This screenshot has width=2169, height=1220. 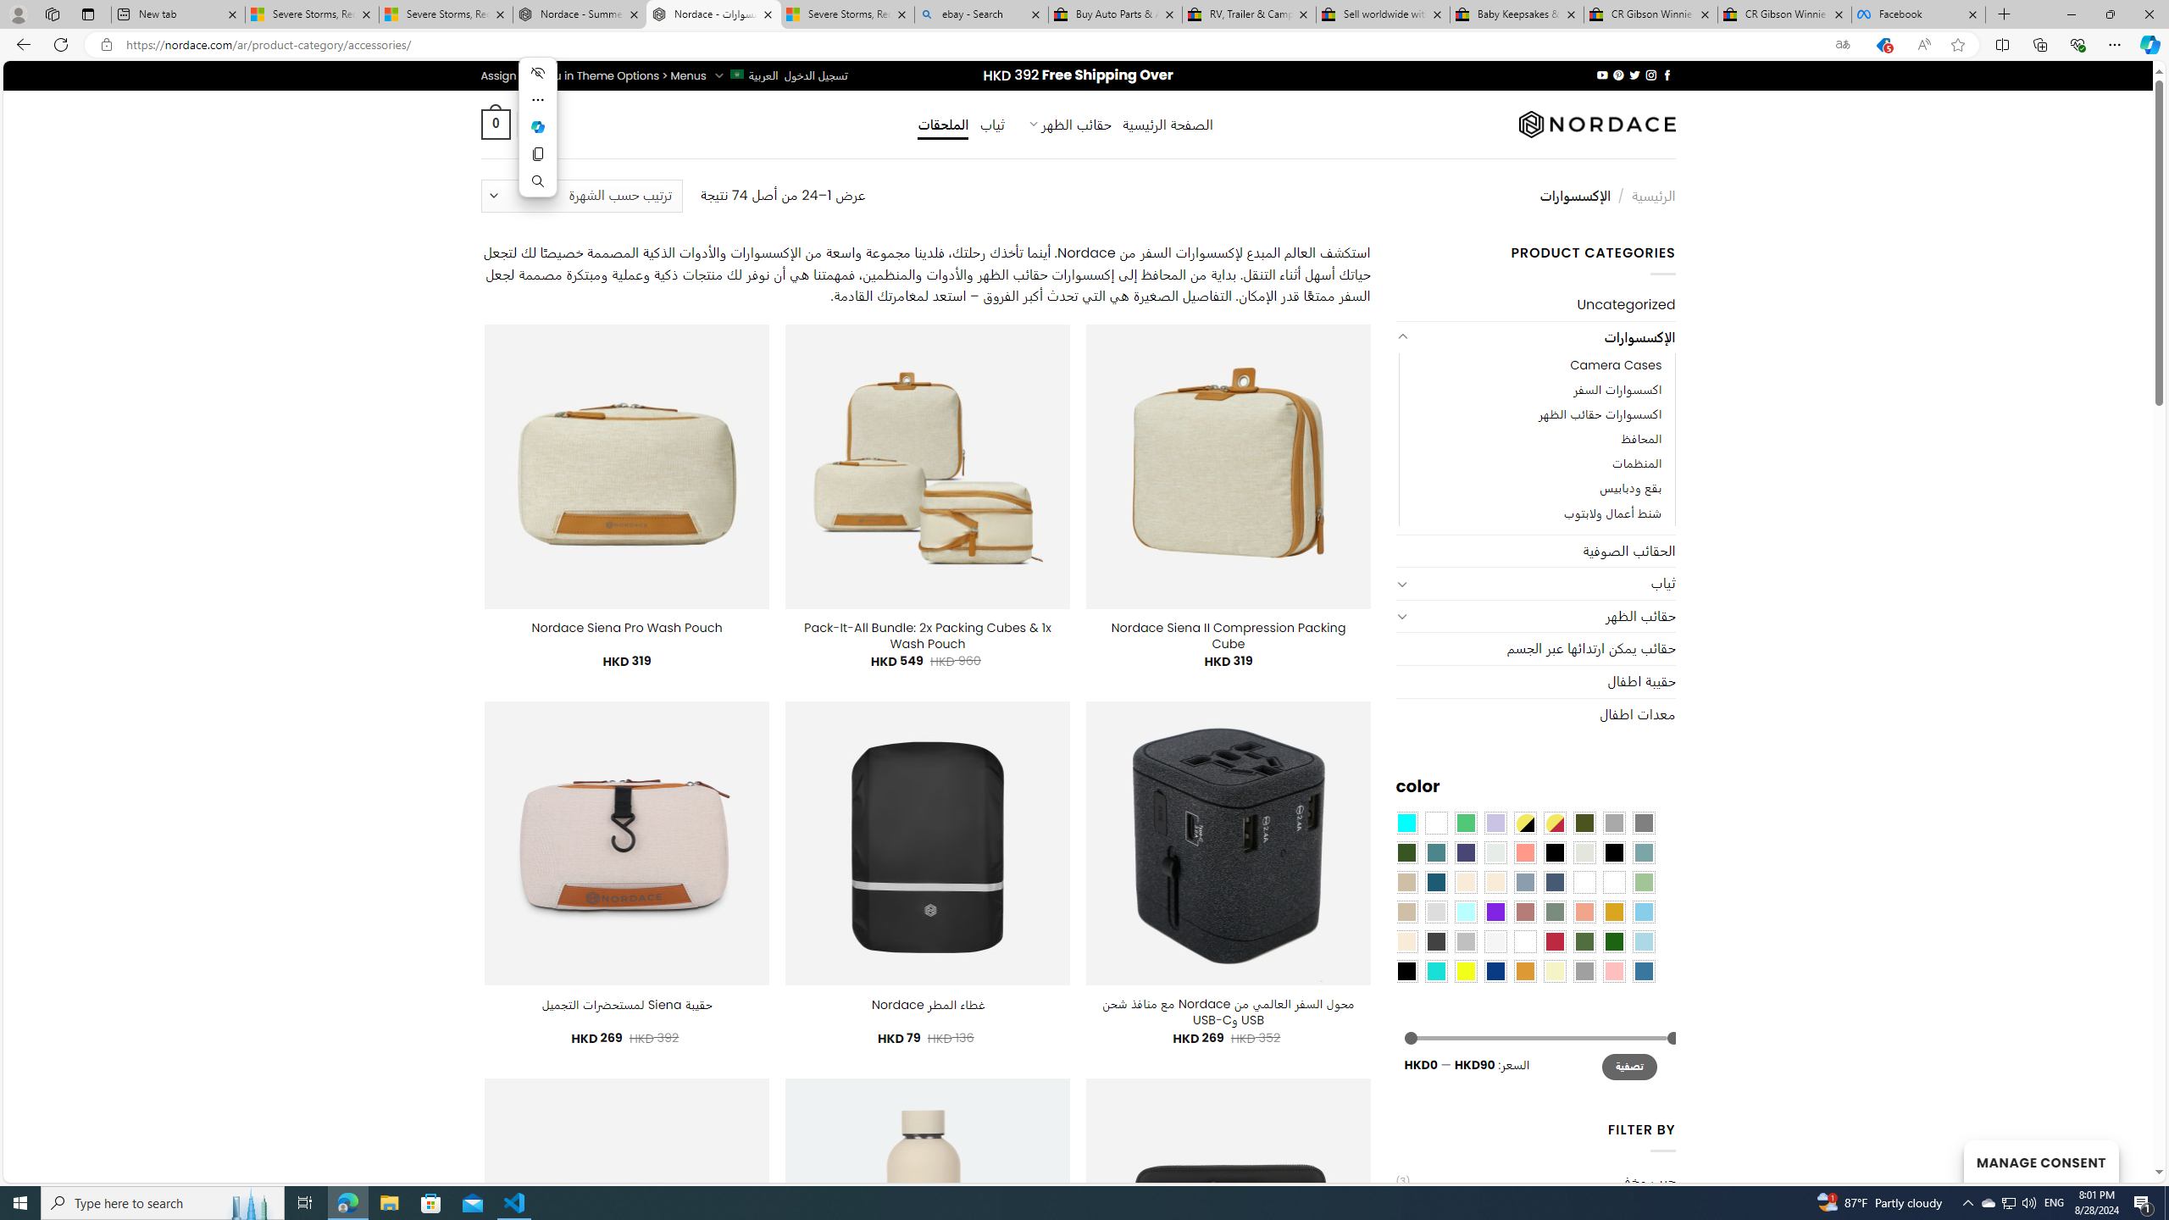 What do you see at coordinates (1644, 852) in the screenshot?
I see `Blue Sage` at bounding box center [1644, 852].